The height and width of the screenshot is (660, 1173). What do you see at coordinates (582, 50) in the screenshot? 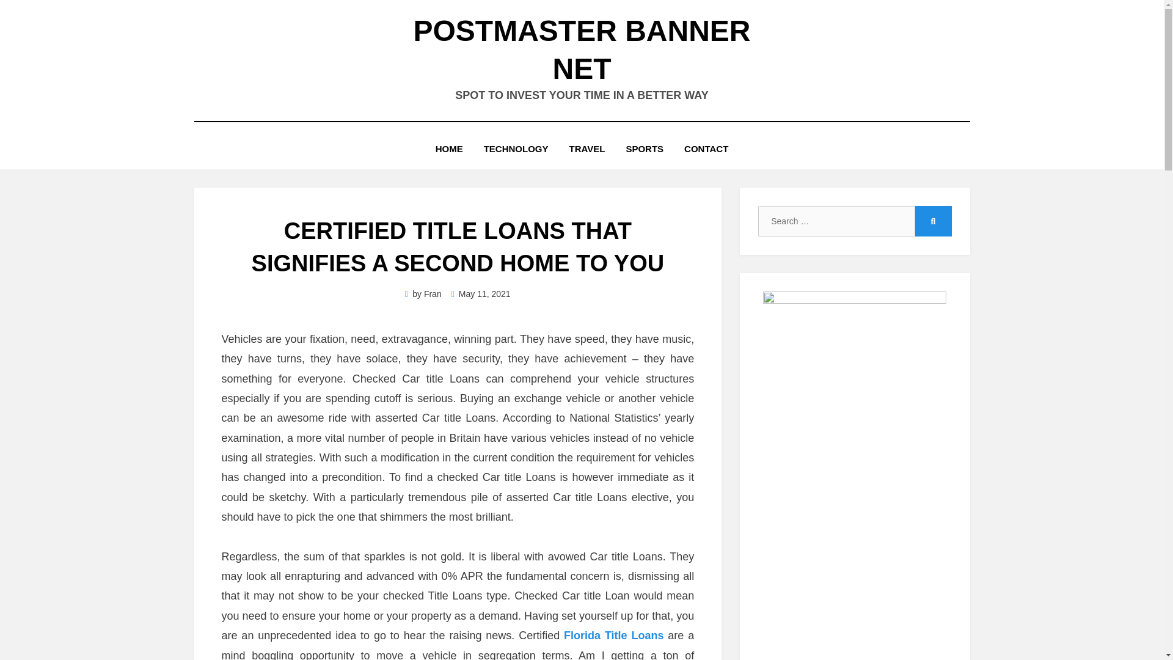
I see `Postmaster Banner Net` at bounding box center [582, 50].